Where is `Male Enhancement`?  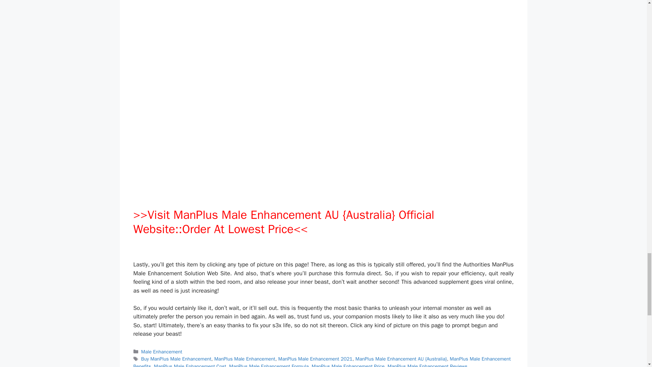
Male Enhancement is located at coordinates (162, 352).